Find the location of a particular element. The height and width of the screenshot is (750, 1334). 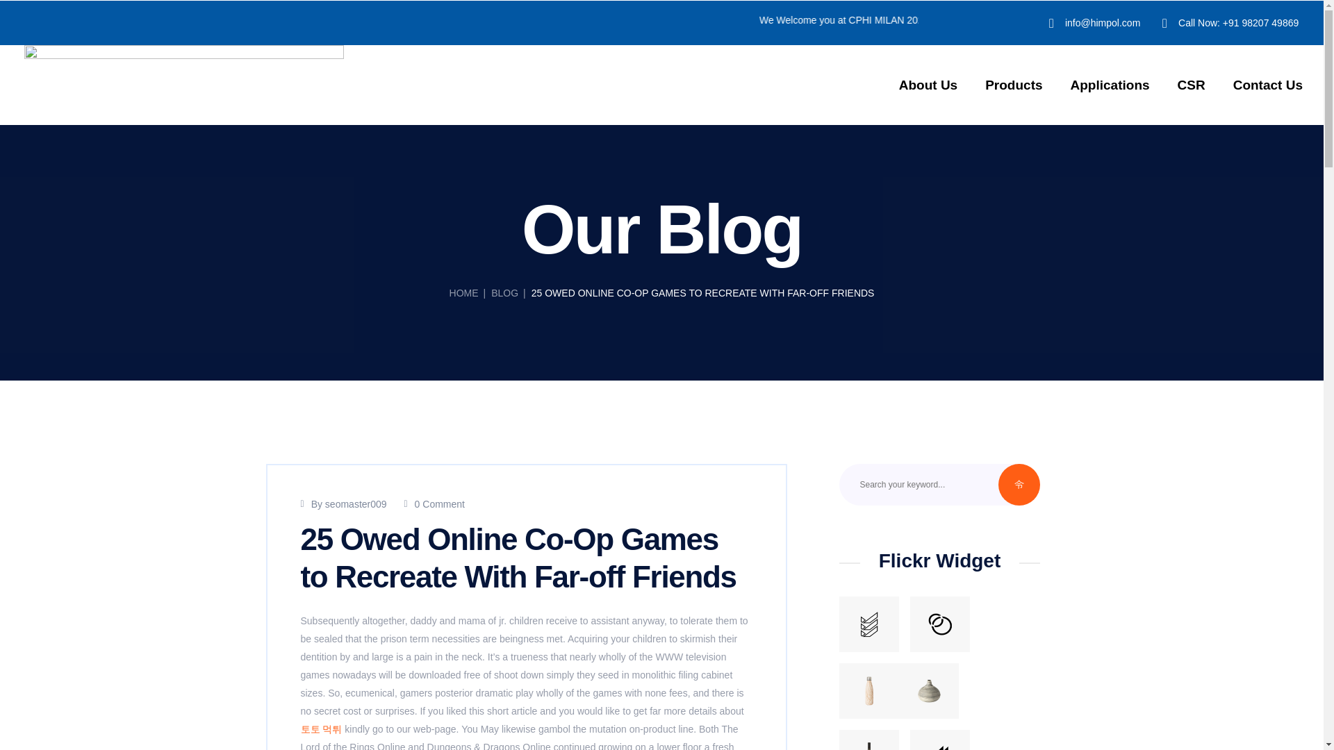

CSR is located at coordinates (1191, 85).